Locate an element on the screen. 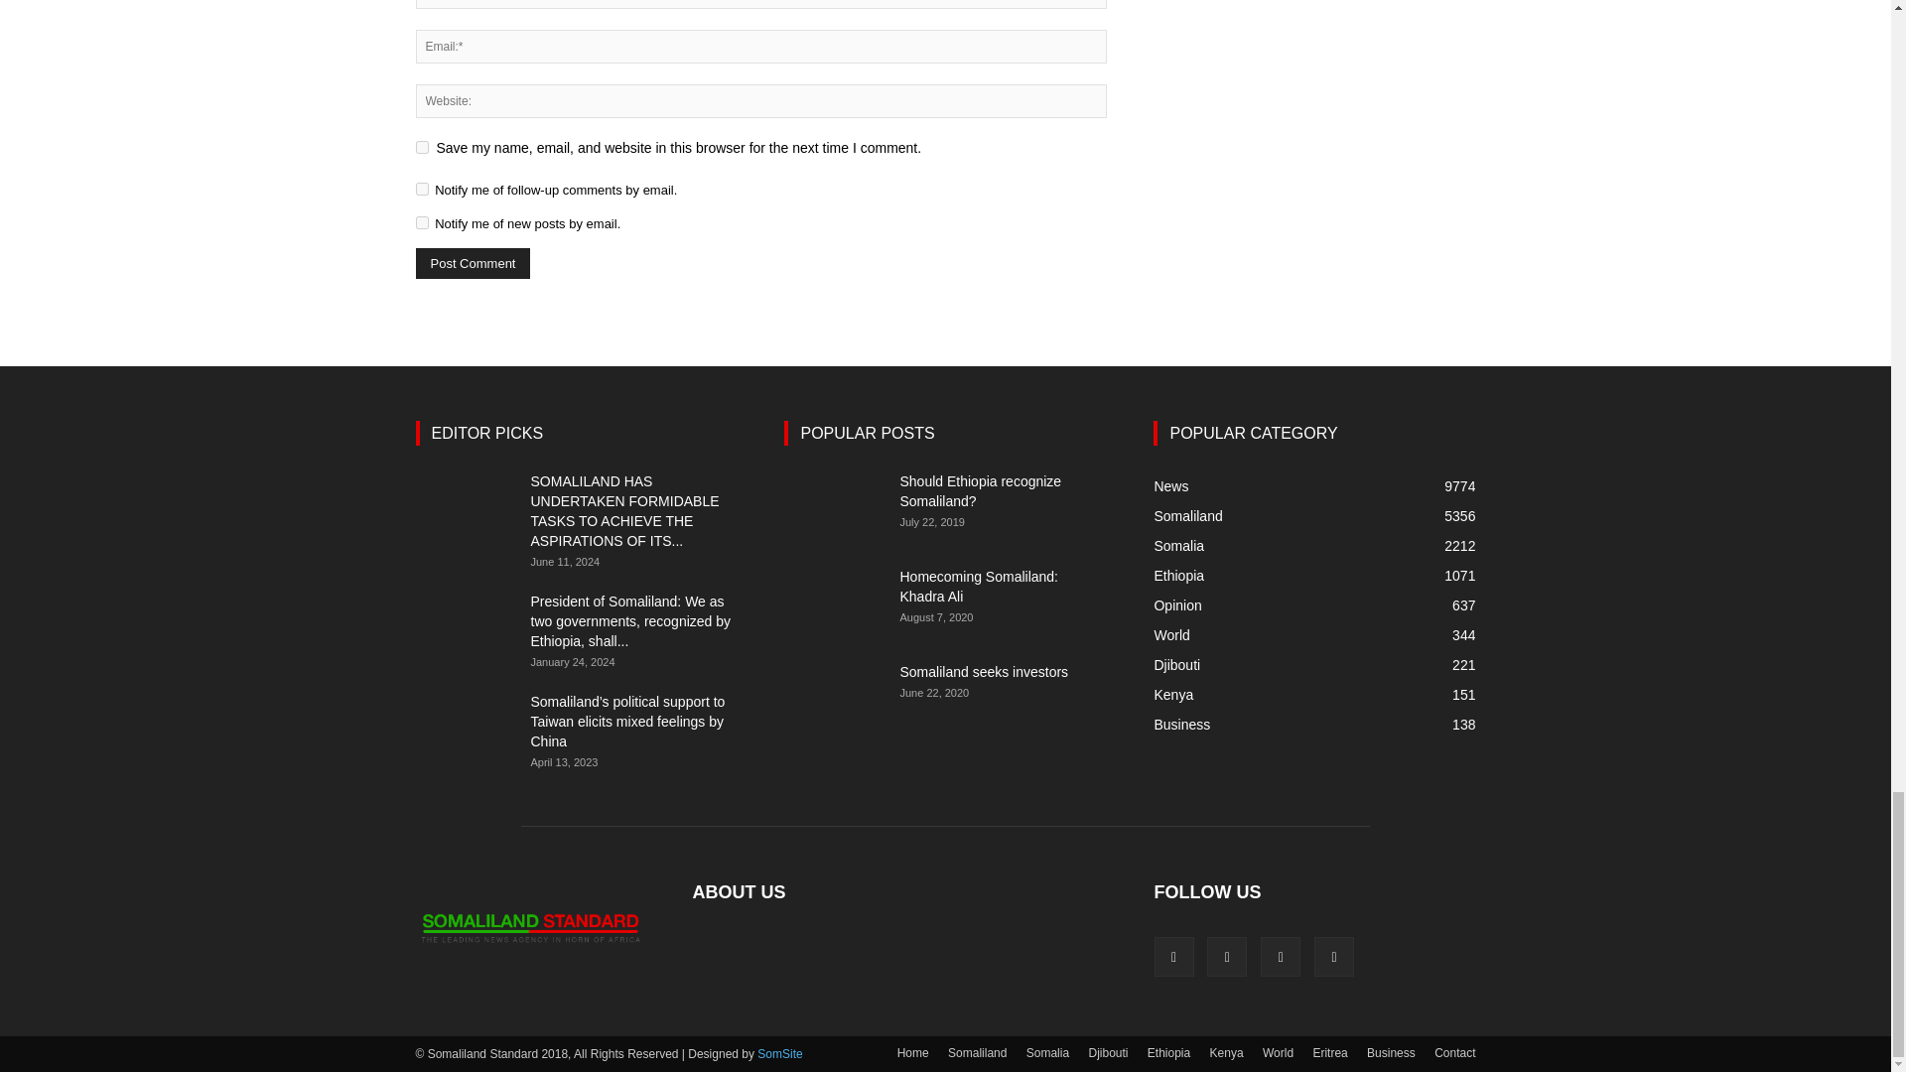  yes is located at coordinates (421, 147).